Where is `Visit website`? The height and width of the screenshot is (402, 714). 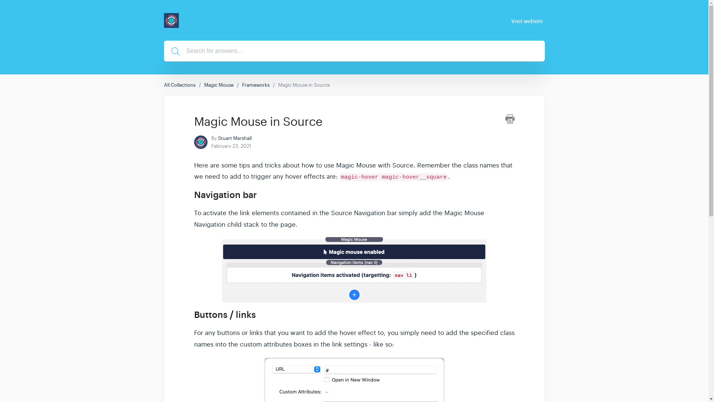
Visit website is located at coordinates (527, 21).